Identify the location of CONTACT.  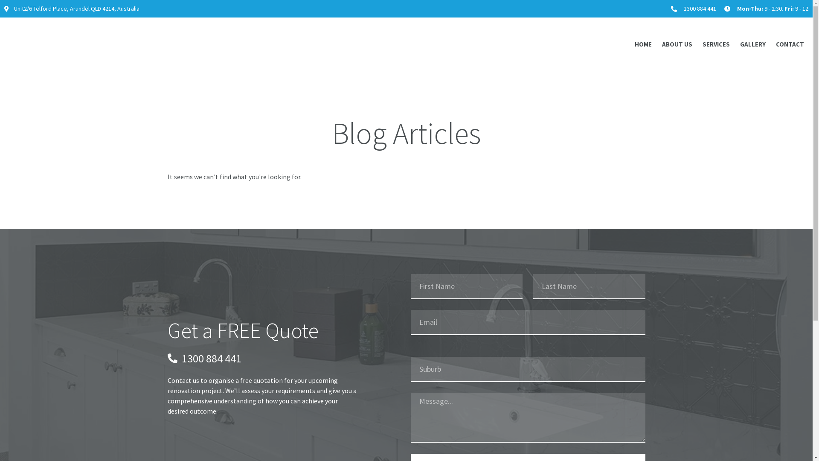
(790, 44).